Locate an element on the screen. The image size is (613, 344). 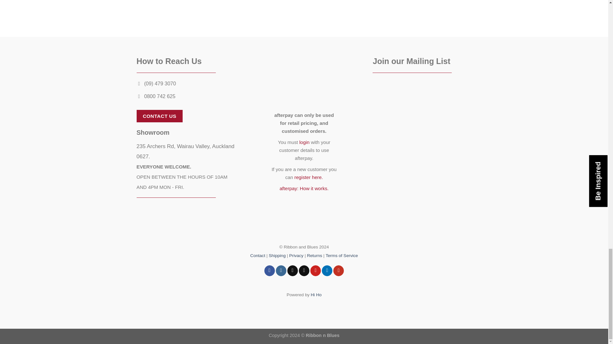
Send us an email is located at coordinates (304, 271).